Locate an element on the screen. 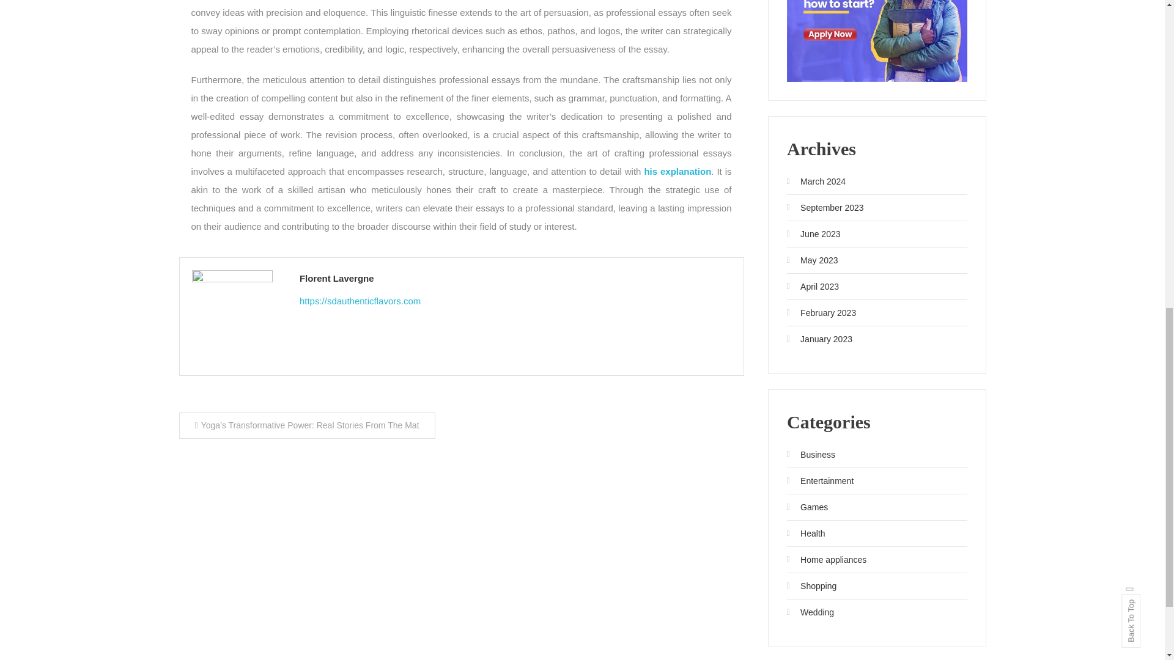  June 2023 is located at coordinates (813, 233).